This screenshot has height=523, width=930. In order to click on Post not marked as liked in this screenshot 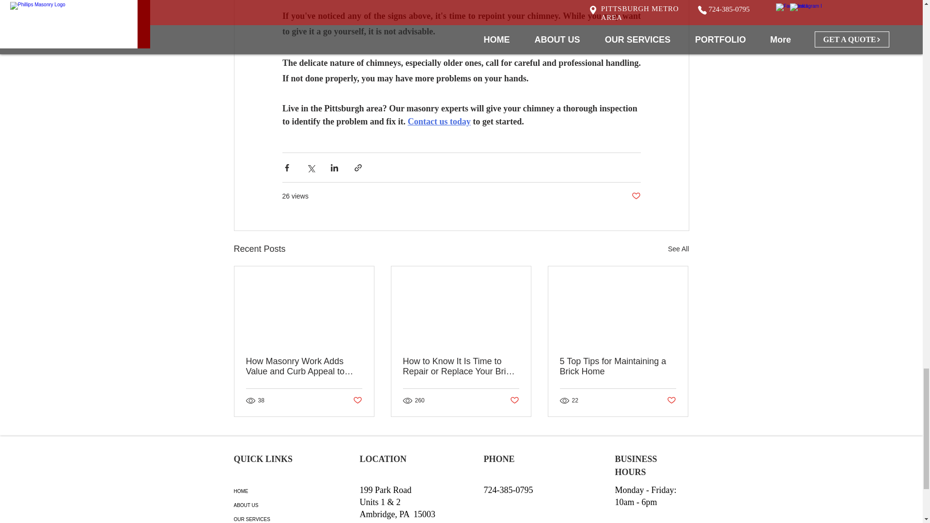, I will do `click(671, 400)`.